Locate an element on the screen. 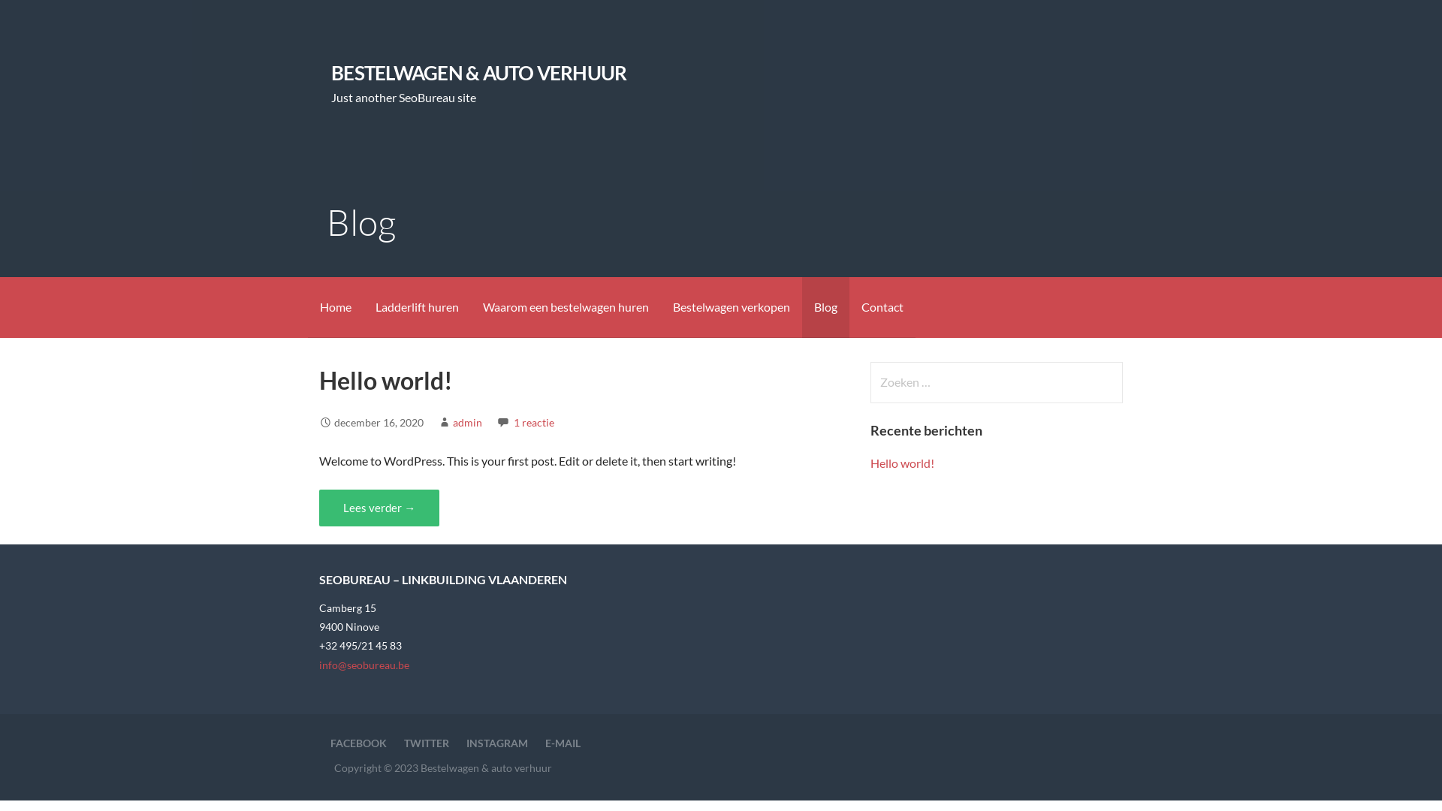 This screenshot has height=811, width=1442. Contact is located at coordinates (882, 308).